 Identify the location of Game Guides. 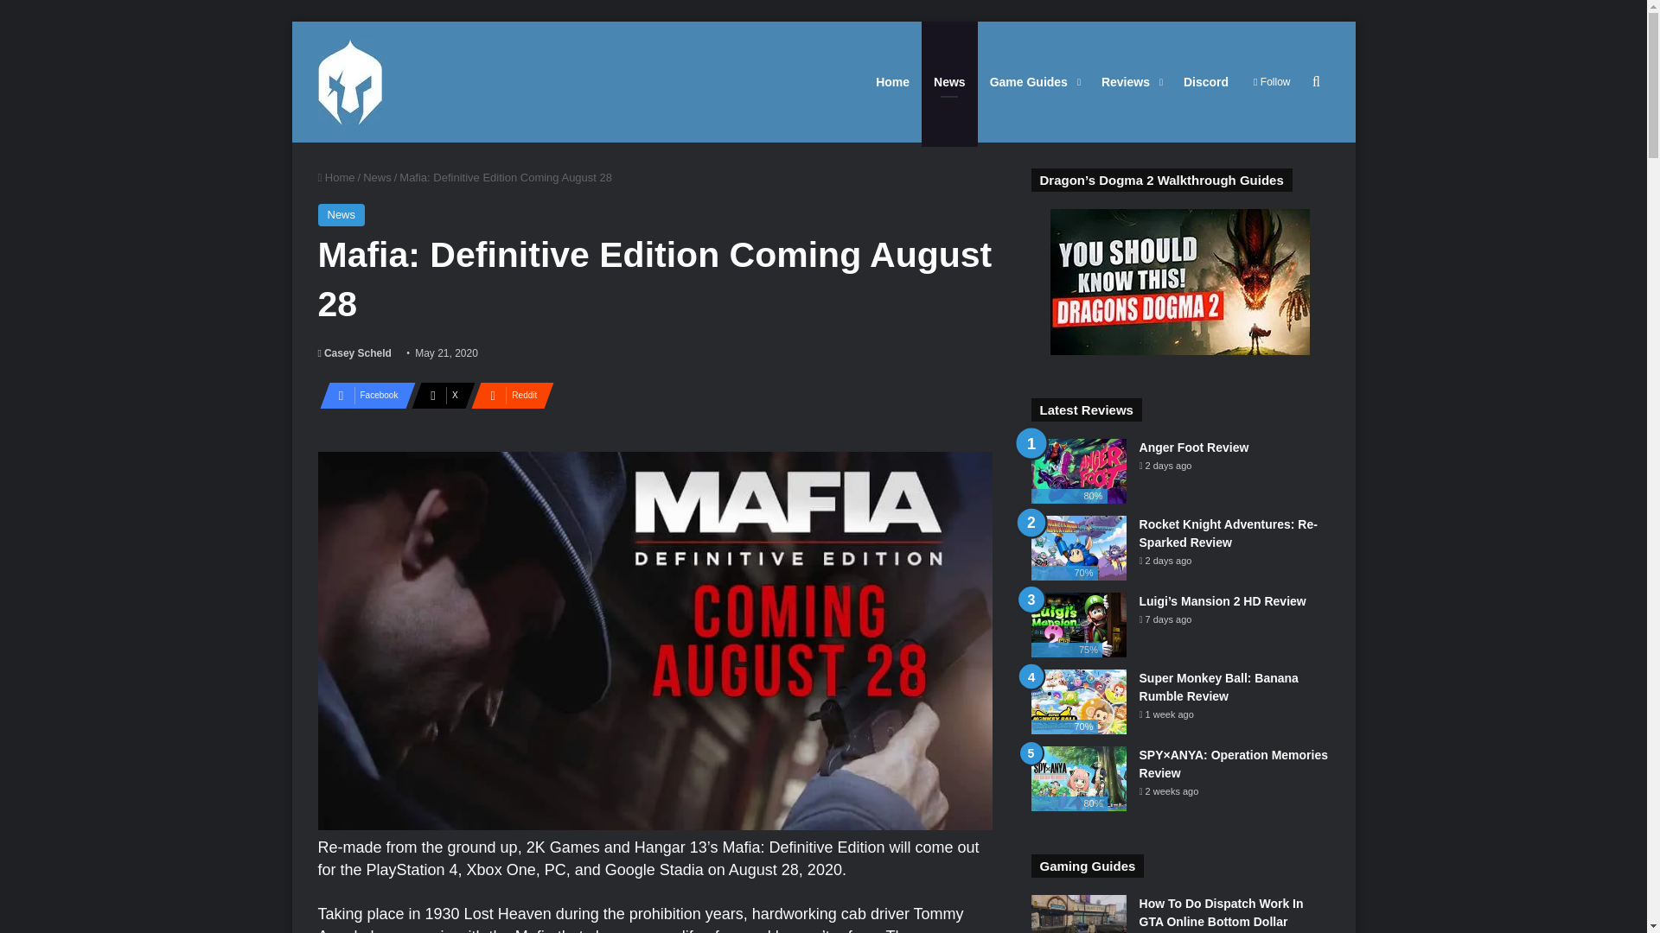
(1032, 81).